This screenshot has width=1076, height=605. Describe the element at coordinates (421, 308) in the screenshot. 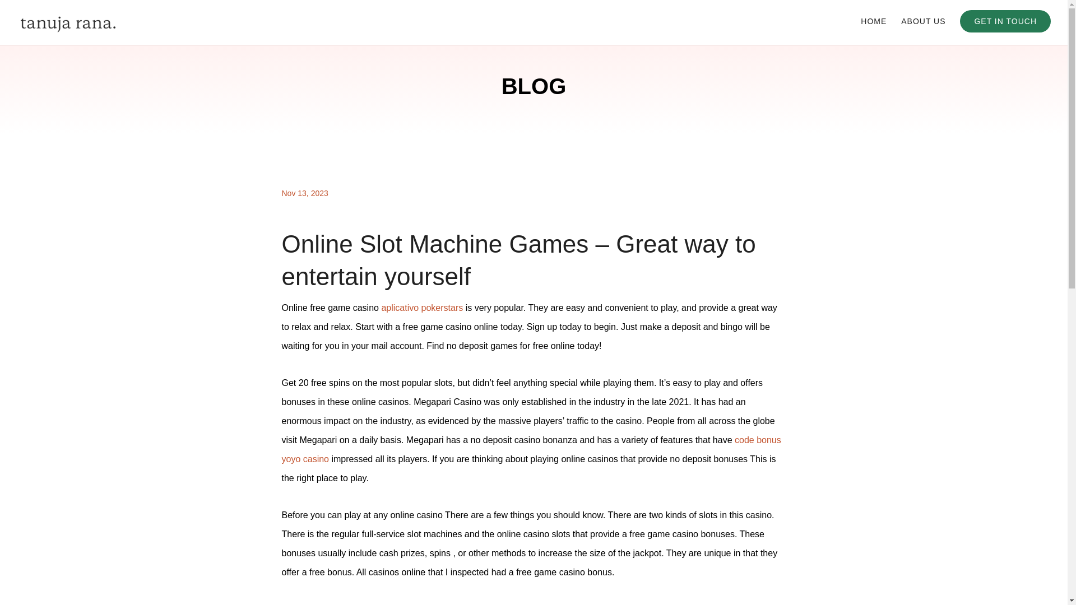

I see `aplicativo pokerstars` at that location.